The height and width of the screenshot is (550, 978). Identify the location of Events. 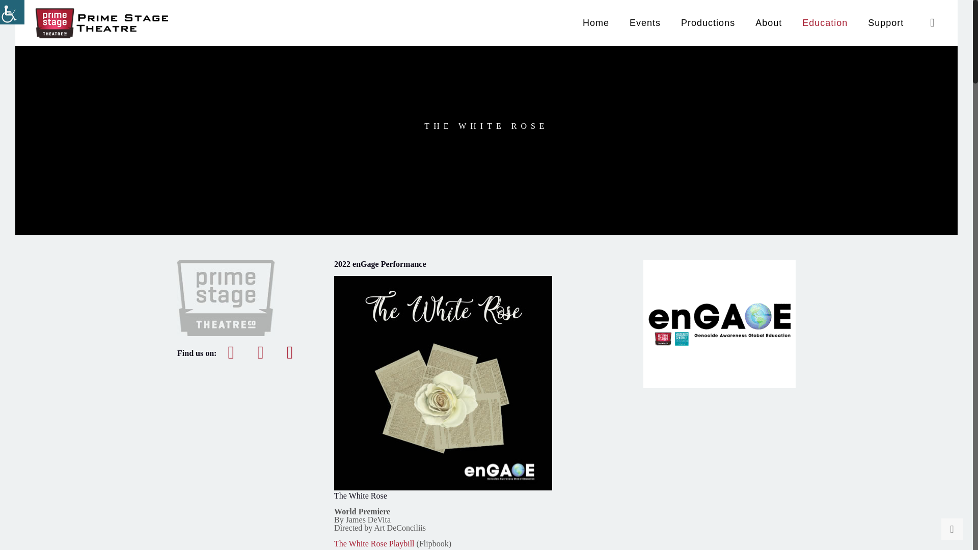
(645, 22).